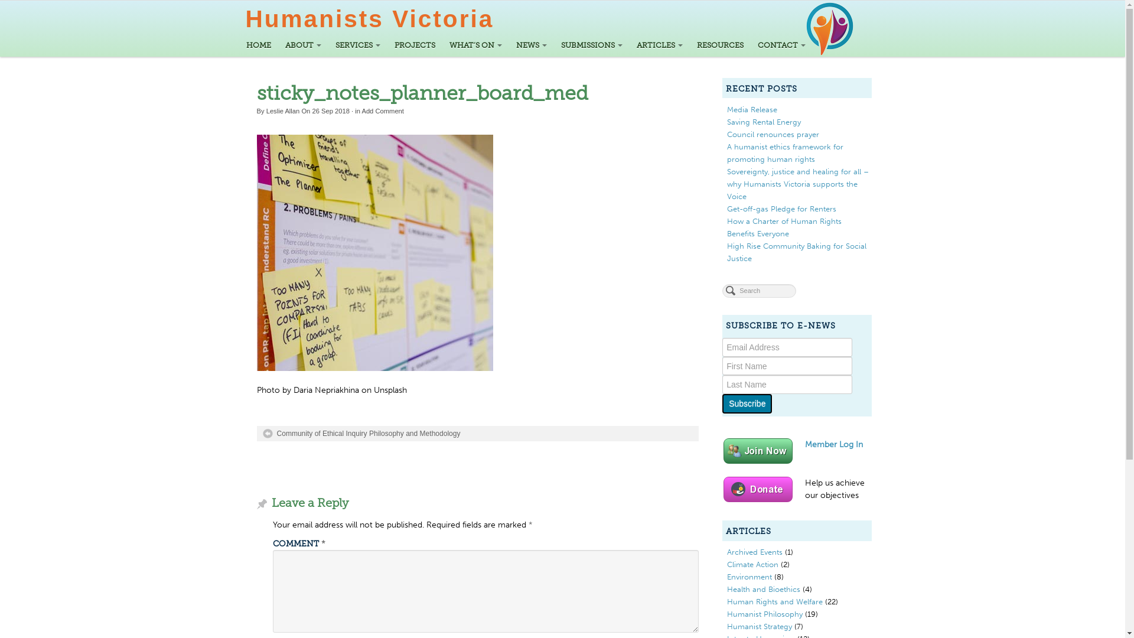 The height and width of the screenshot is (638, 1134). Describe the element at coordinates (415, 45) in the screenshot. I see `PROJECTS` at that location.